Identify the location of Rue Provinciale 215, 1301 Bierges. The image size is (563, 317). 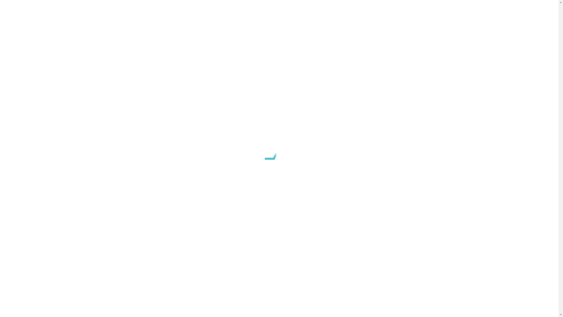
(140, 235).